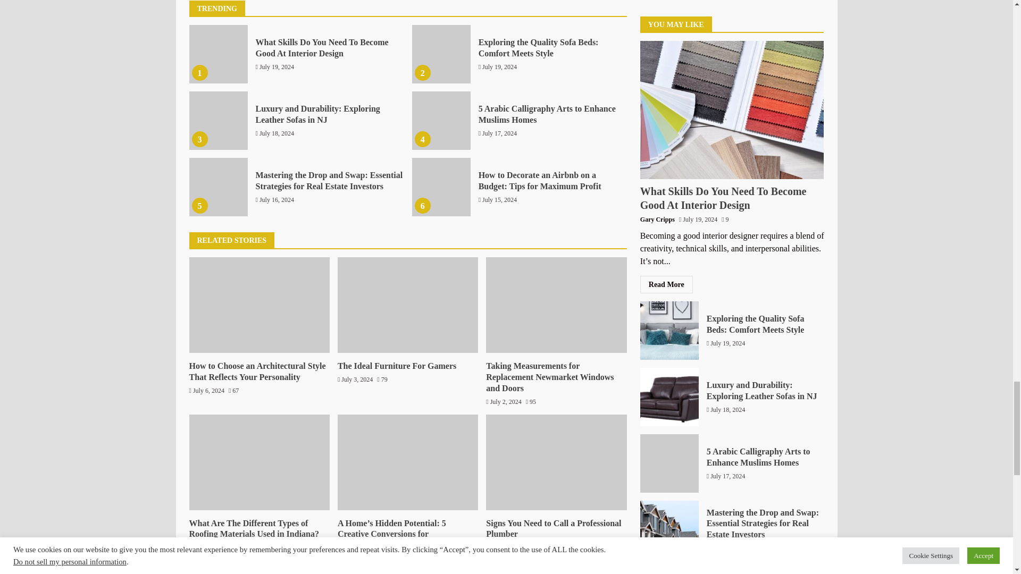 The image size is (1021, 574). What do you see at coordinates (538, 48) in the screenshot?
I see `Exploring the Quality Sofa Beds: Comfort Meets Style` at bounding box center [538, 48].